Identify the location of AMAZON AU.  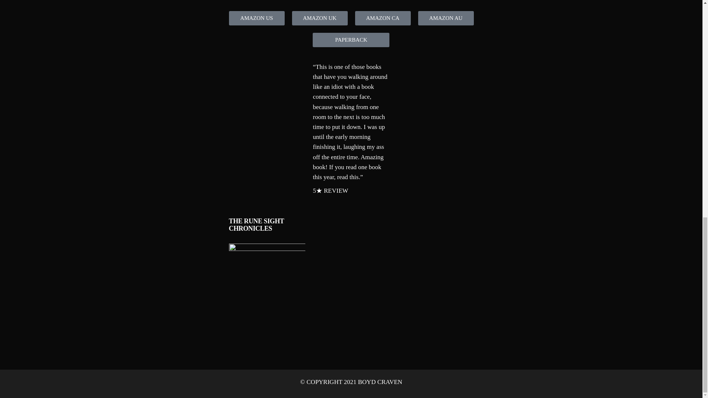
(446, 18).